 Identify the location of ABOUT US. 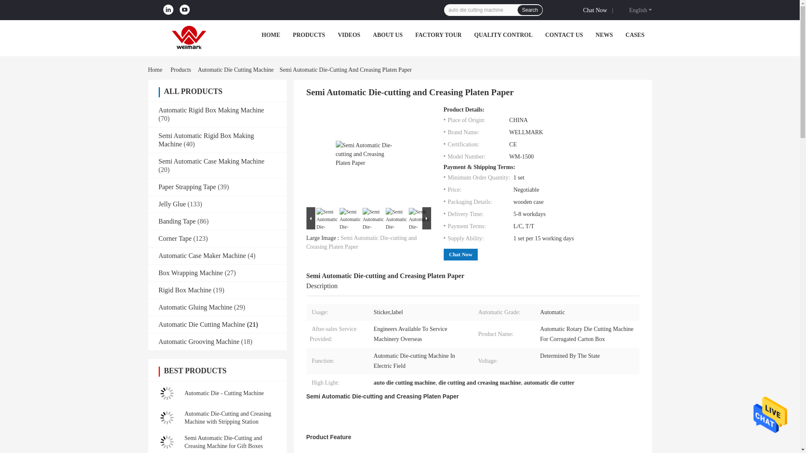
(387, 34).